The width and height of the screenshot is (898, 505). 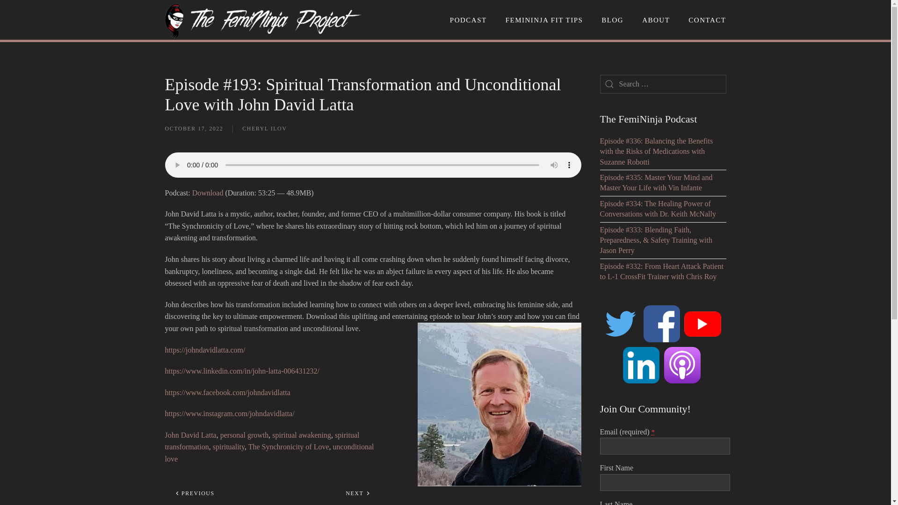 I want to click on John David Latta, so click(x=190, y=435).